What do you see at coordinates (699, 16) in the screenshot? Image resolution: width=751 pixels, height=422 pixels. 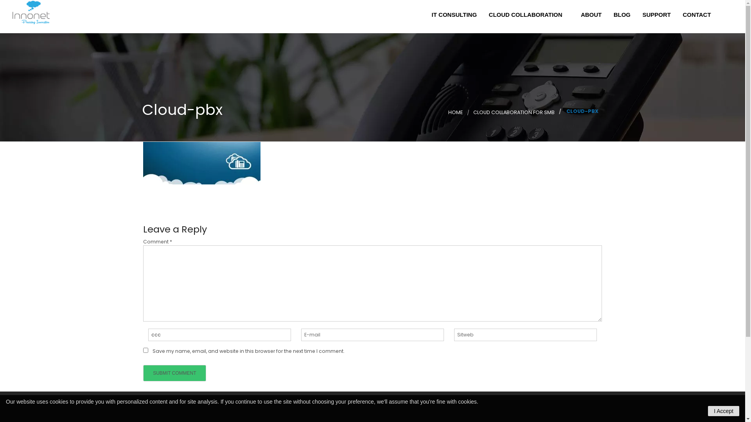 I see `CONTACT` at bounding box center [699, 16].